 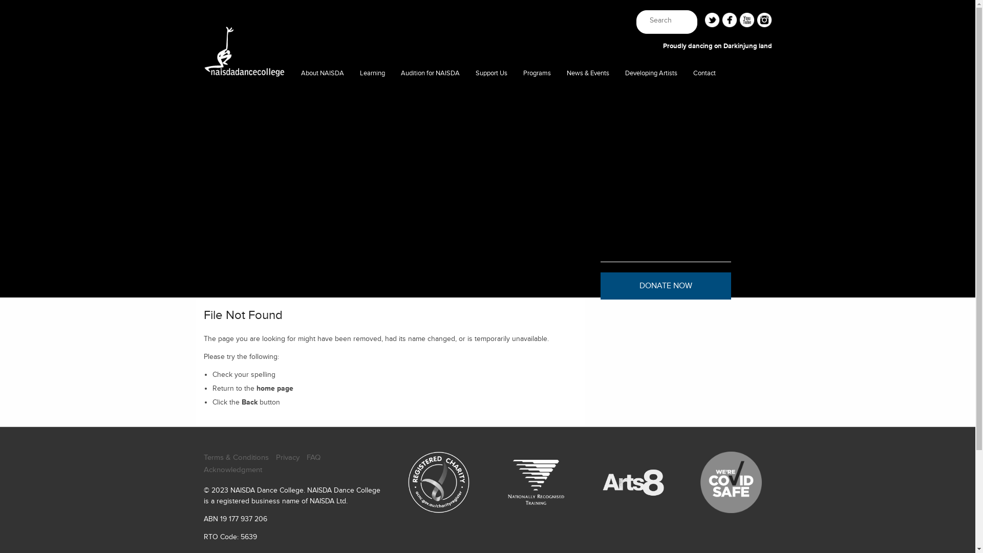 I want to click on DONATE NOW, so click(x=666, y=286).